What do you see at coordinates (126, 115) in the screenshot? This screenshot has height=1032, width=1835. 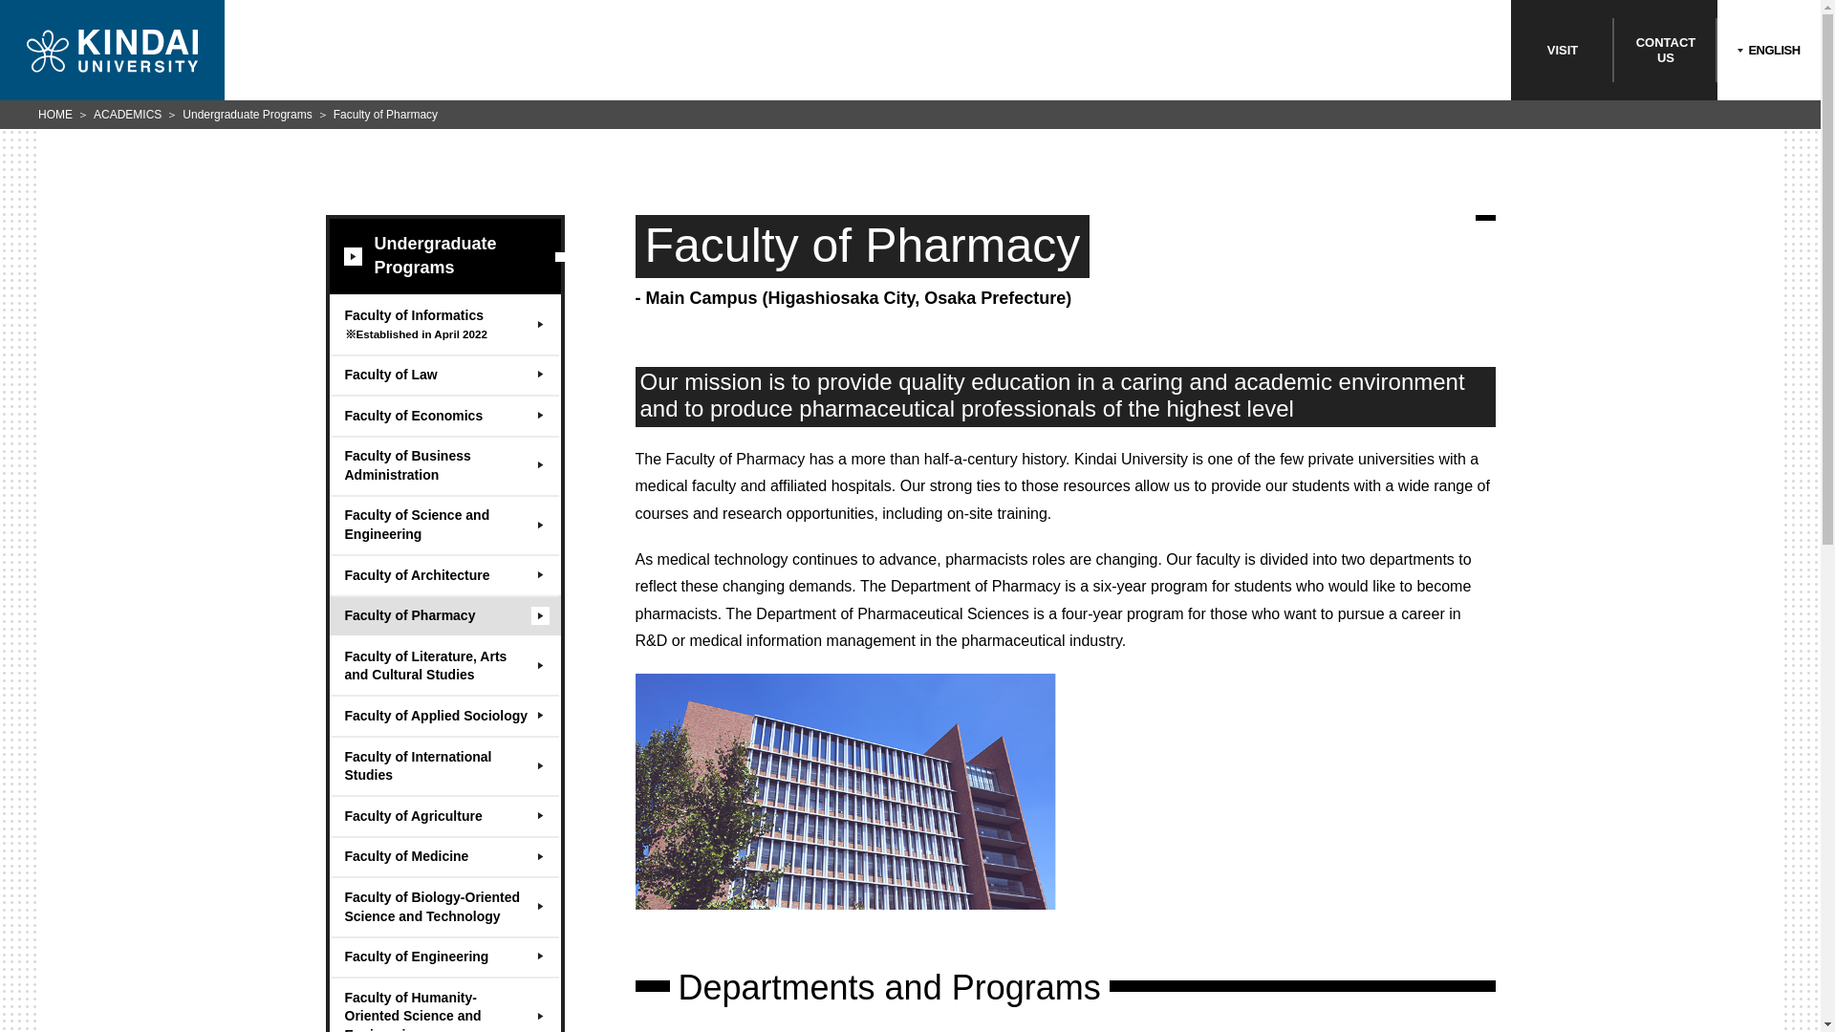 I see `ACADEMICS` at bounding box center [126, 115].